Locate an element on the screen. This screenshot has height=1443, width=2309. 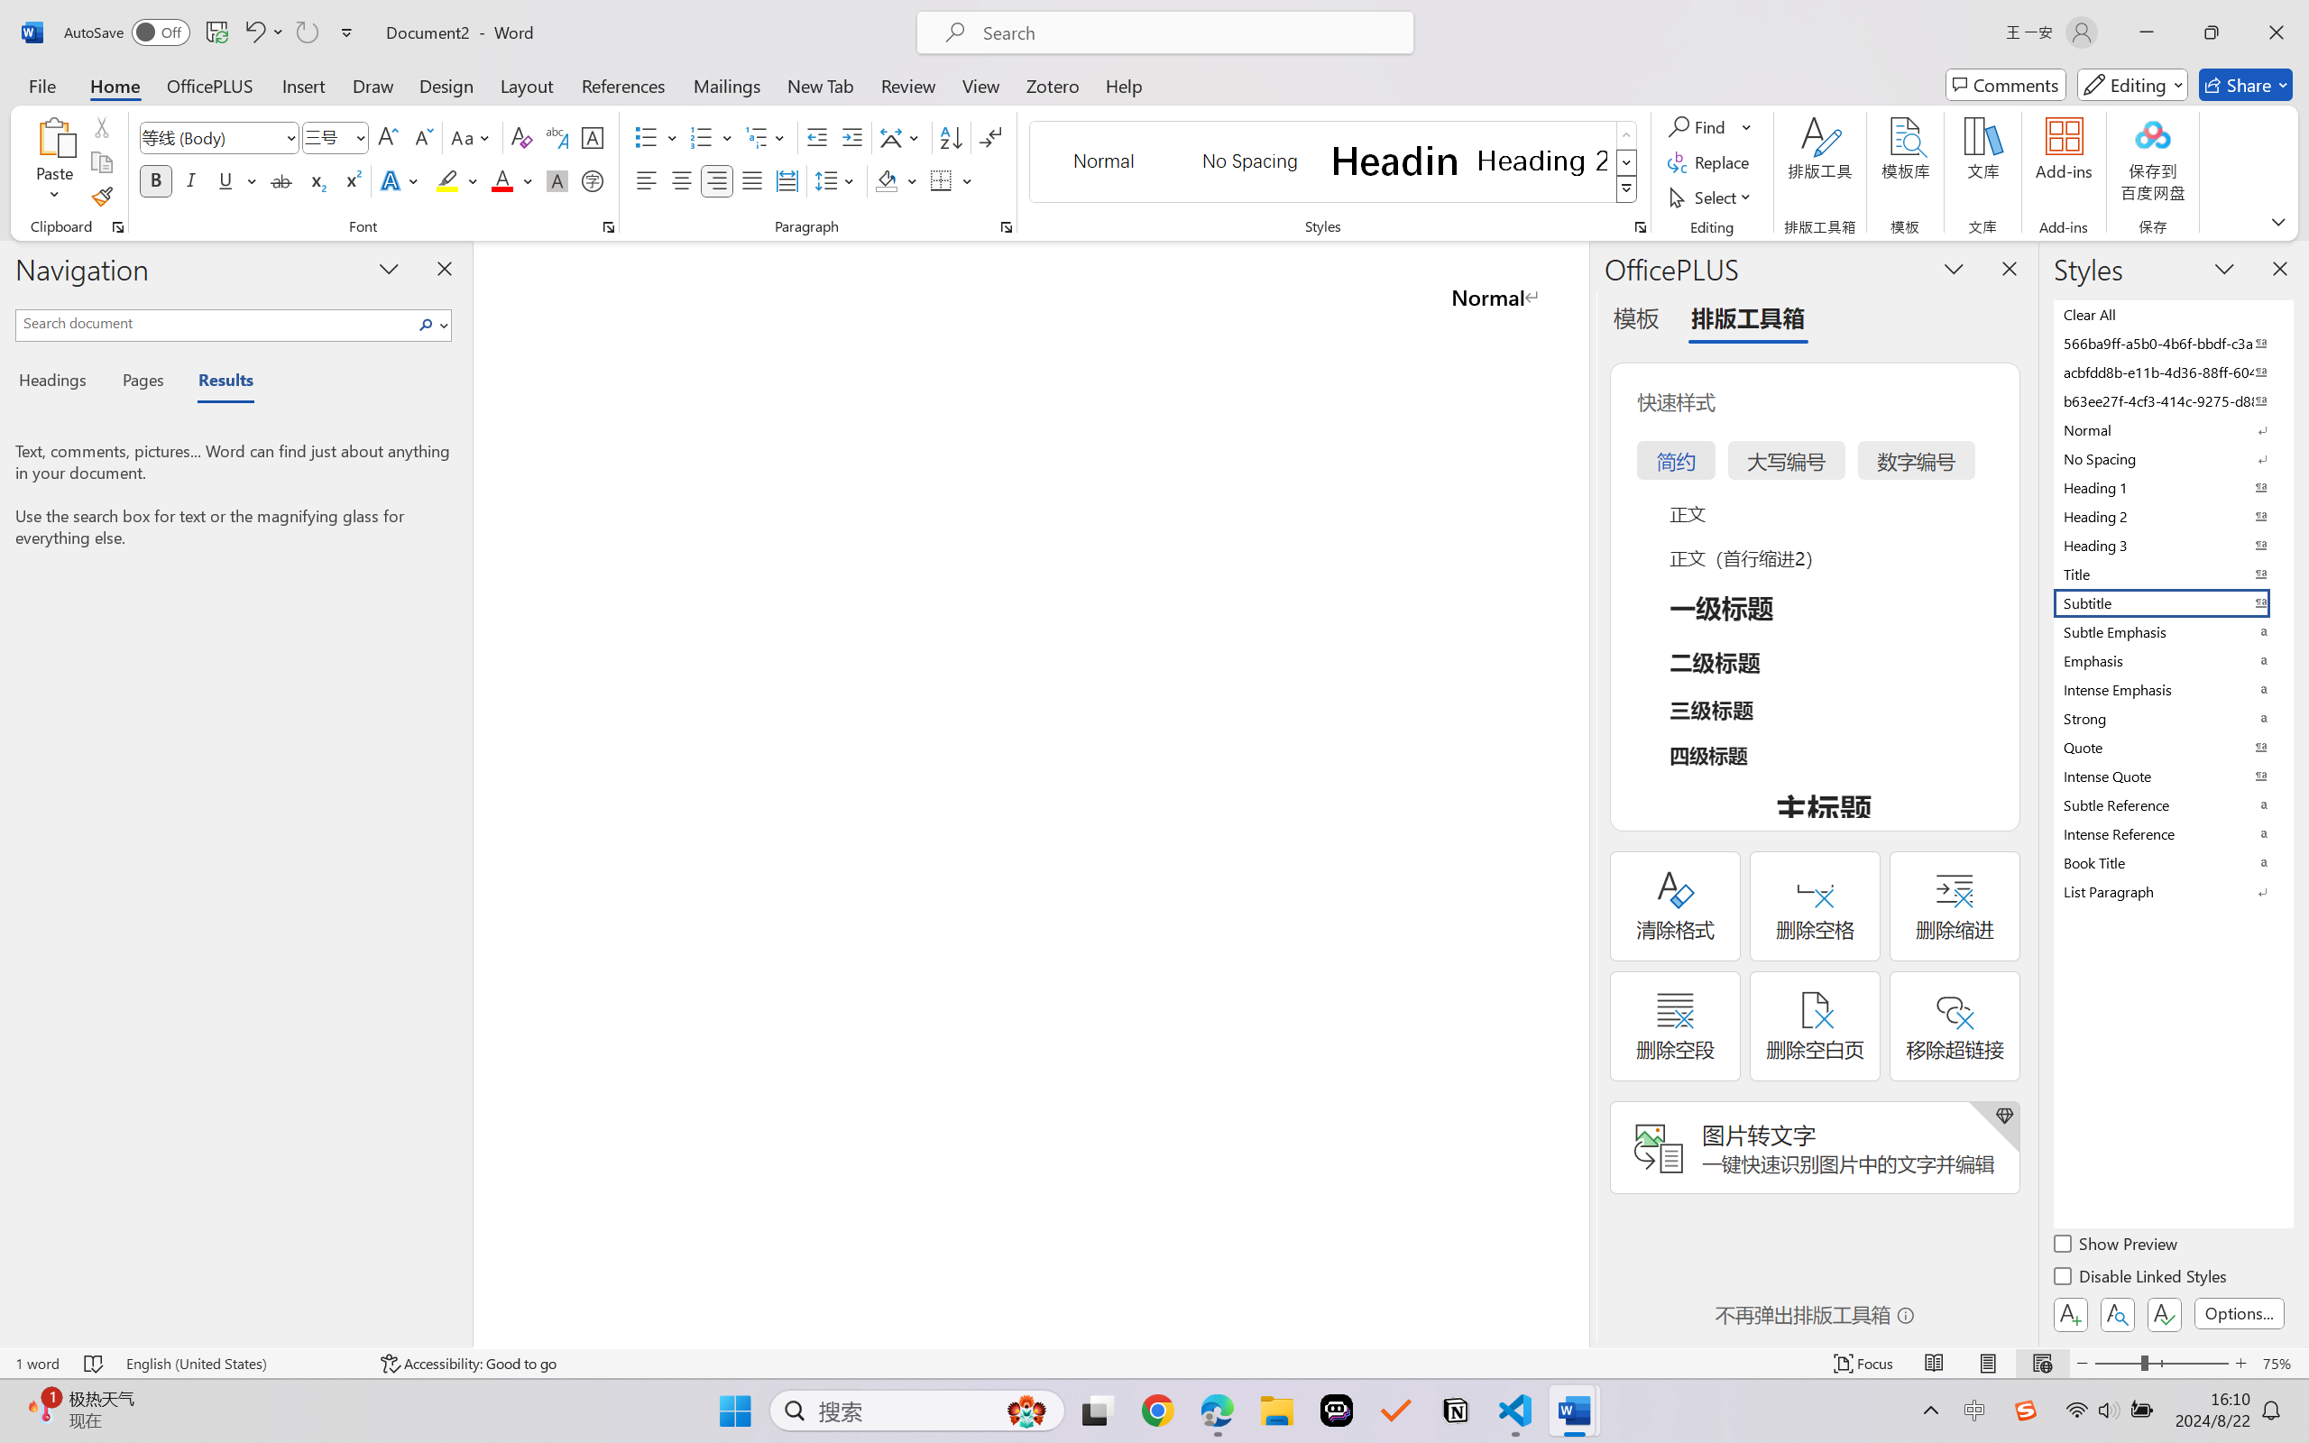
Ribbon Display Options is located at coordinates (2278, 221).